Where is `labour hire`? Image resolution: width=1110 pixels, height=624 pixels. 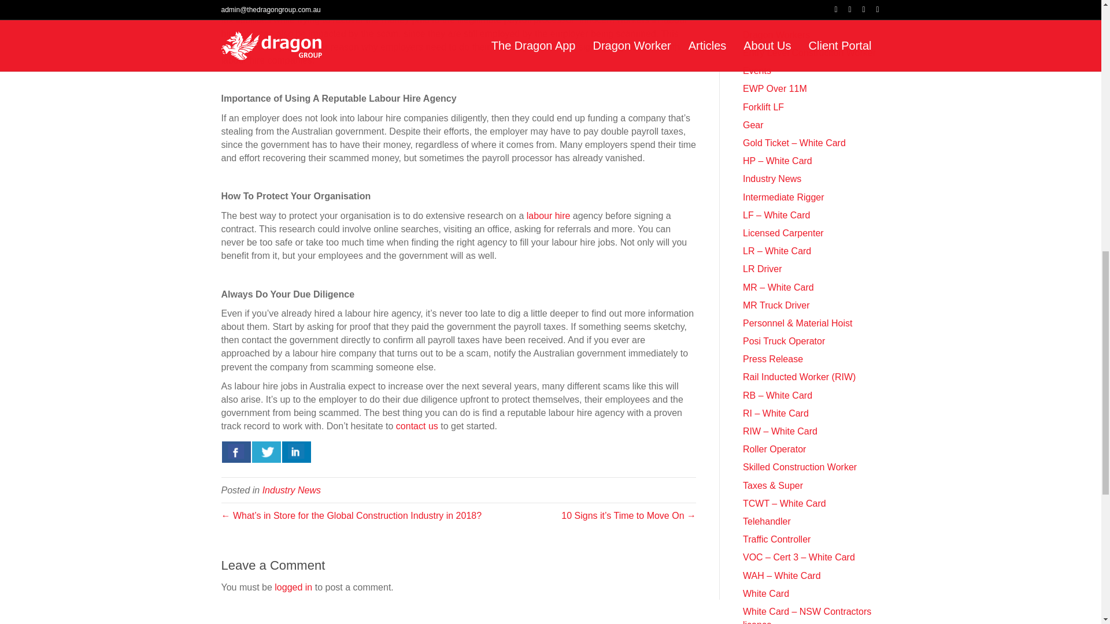
labour hire is located at coordinates (548, 216).